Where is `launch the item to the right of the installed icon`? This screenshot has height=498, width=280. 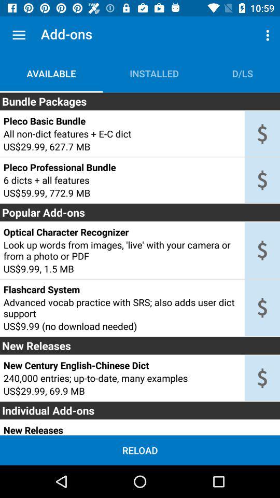
launch the item to the right of the installed icon is located at coordinates (243, 74).